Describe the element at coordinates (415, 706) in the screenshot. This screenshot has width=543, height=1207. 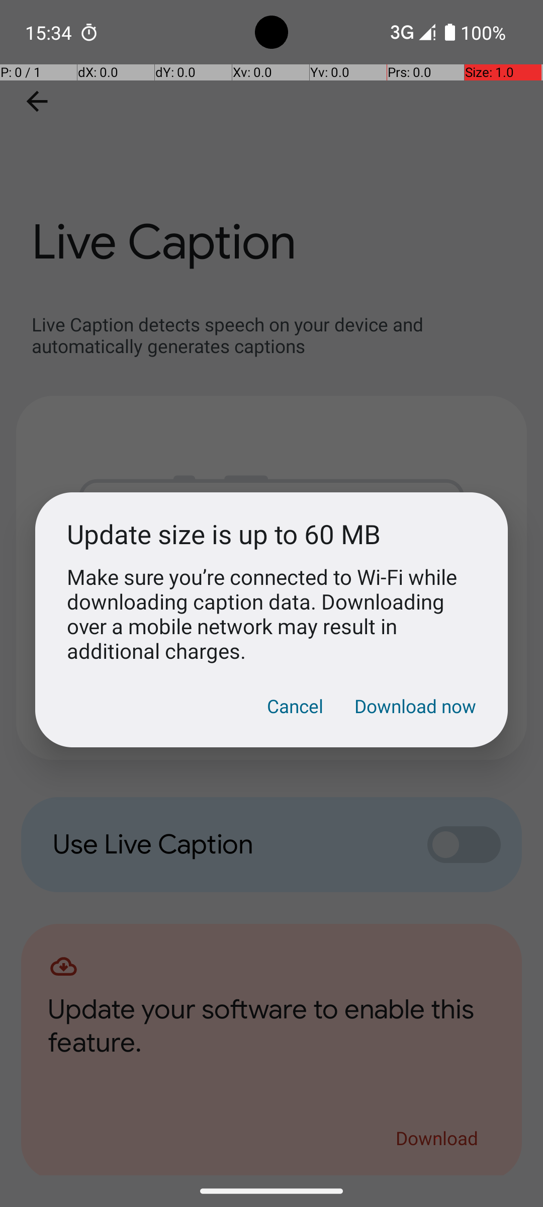
I see `Download now` at that location.